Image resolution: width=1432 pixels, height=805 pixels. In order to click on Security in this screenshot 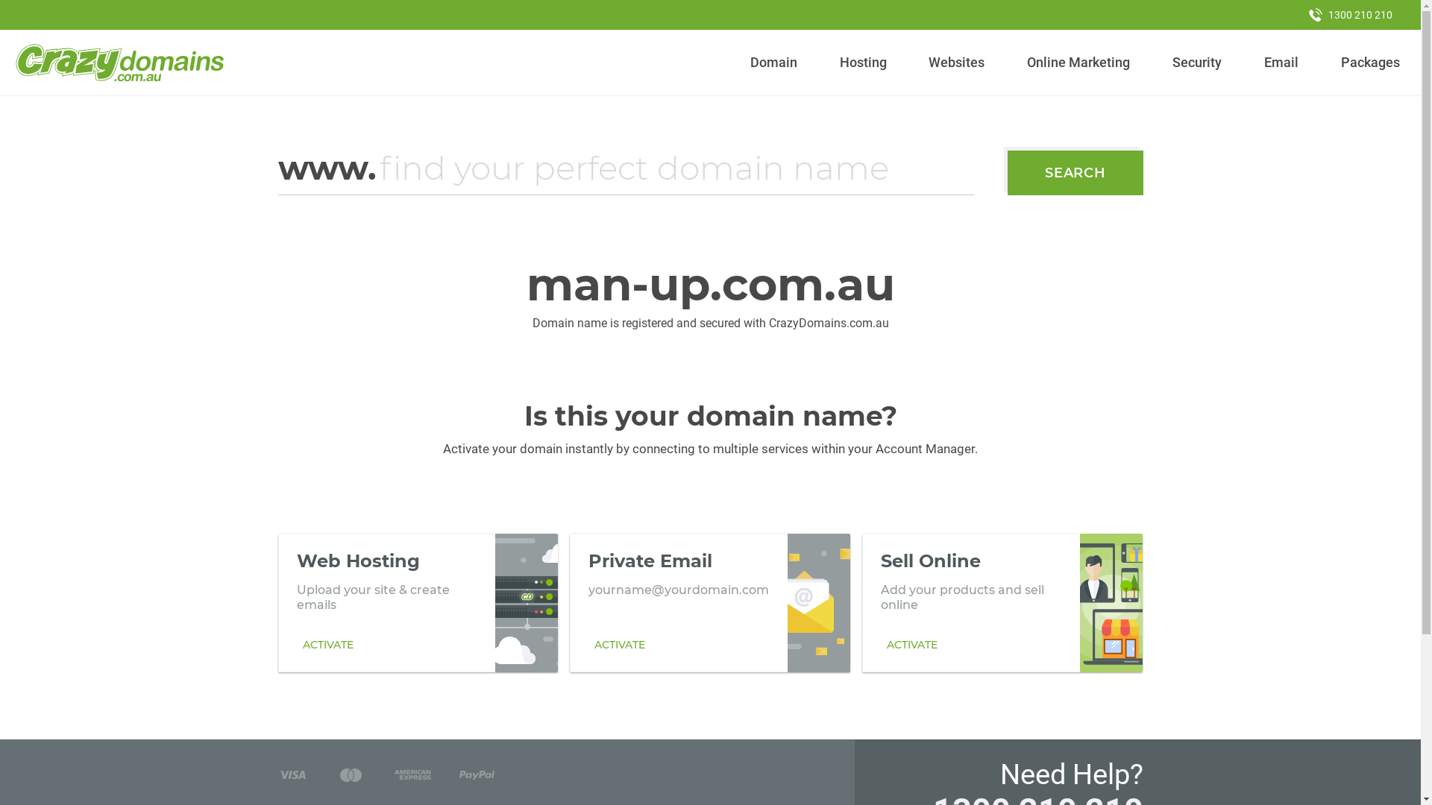, I will do `click(1198, 63)`.